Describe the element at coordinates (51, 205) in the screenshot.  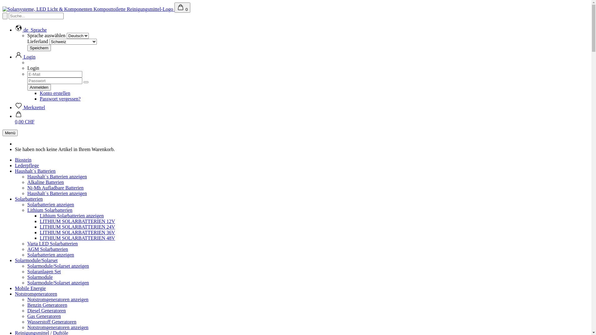
I see `Solarbatterien anzeigen` at that location.